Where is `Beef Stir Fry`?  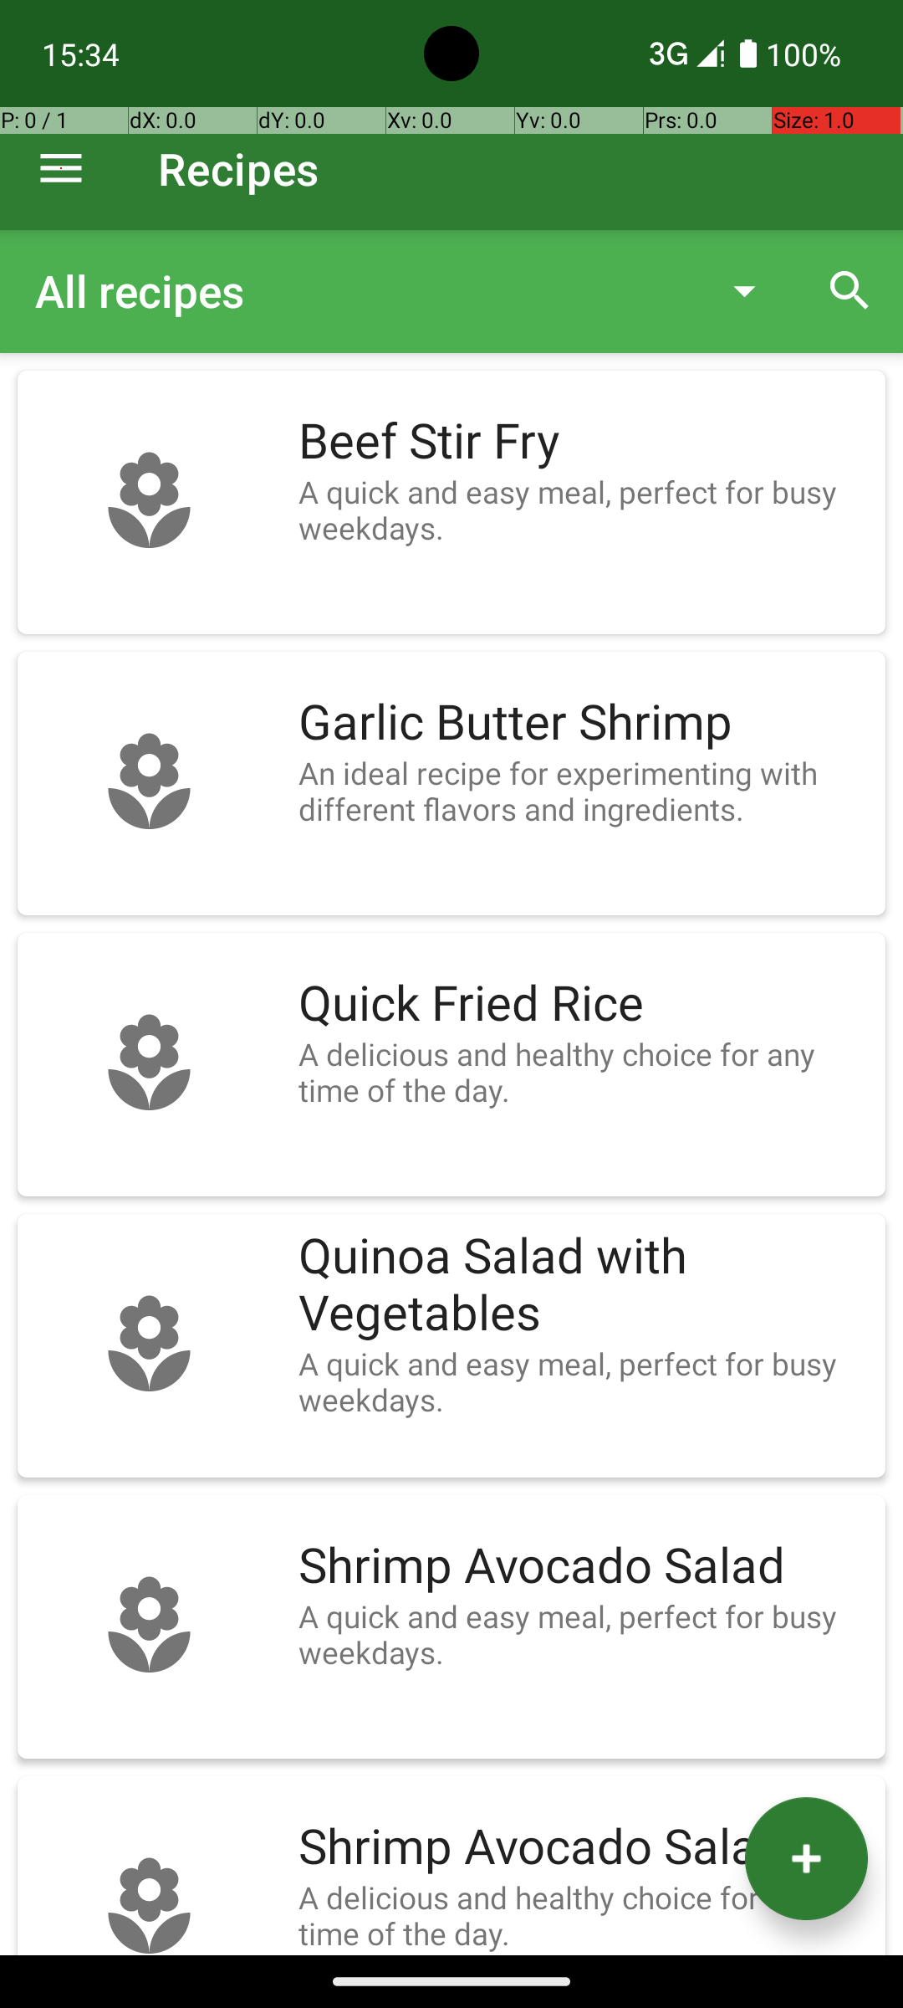 Beef Stir Fry is located at coordinates (584, 442).